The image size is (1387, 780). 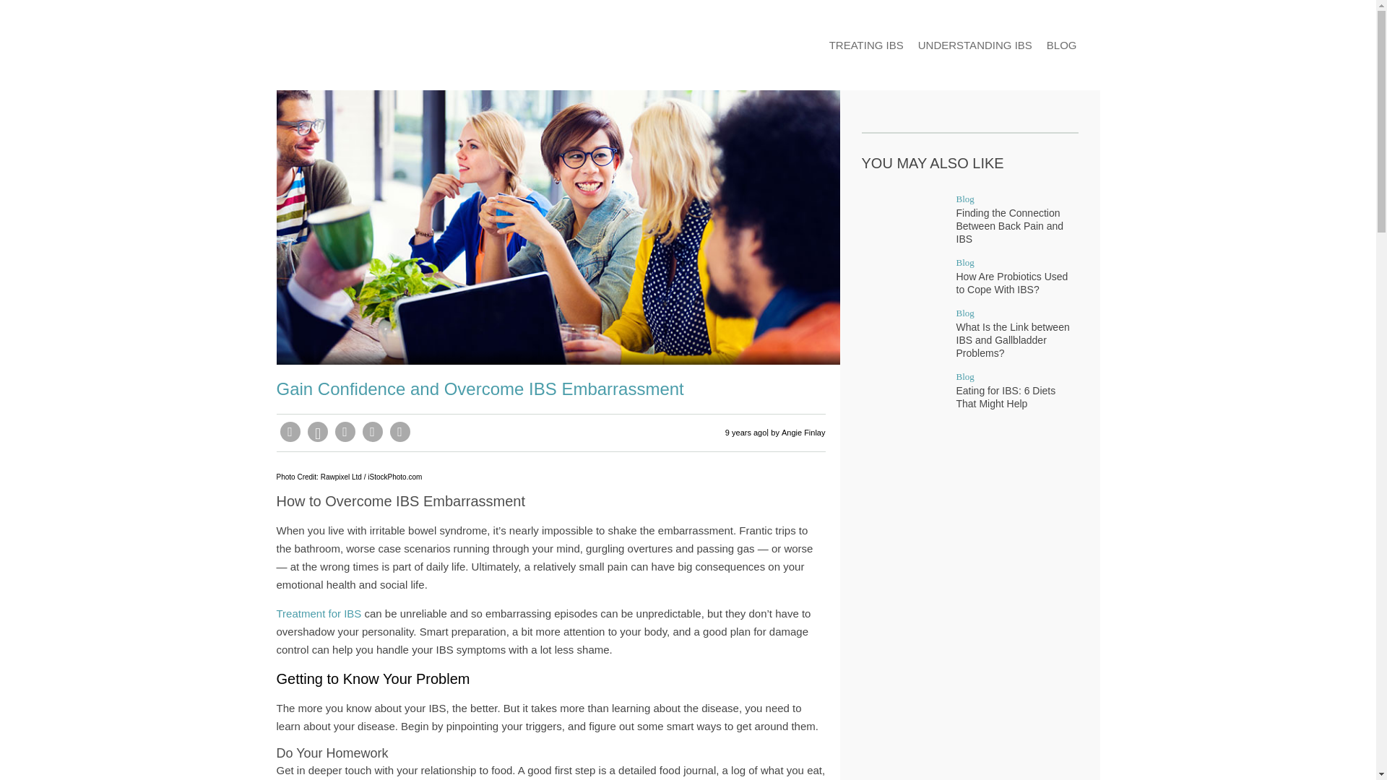 What do you see at coordinates (394, 477) in the screenshot?
I see `iStockPhoto.com` at bounding box center [394, 477].